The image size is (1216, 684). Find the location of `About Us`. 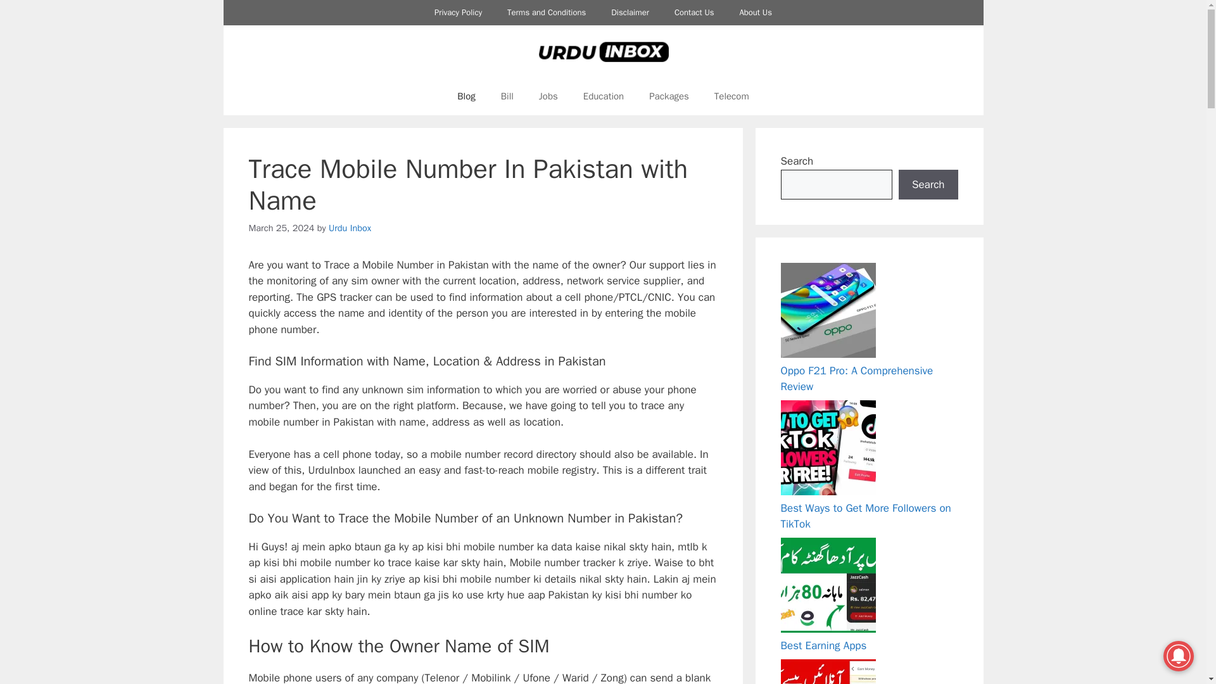

About Us is located at coordinates (756, 13).